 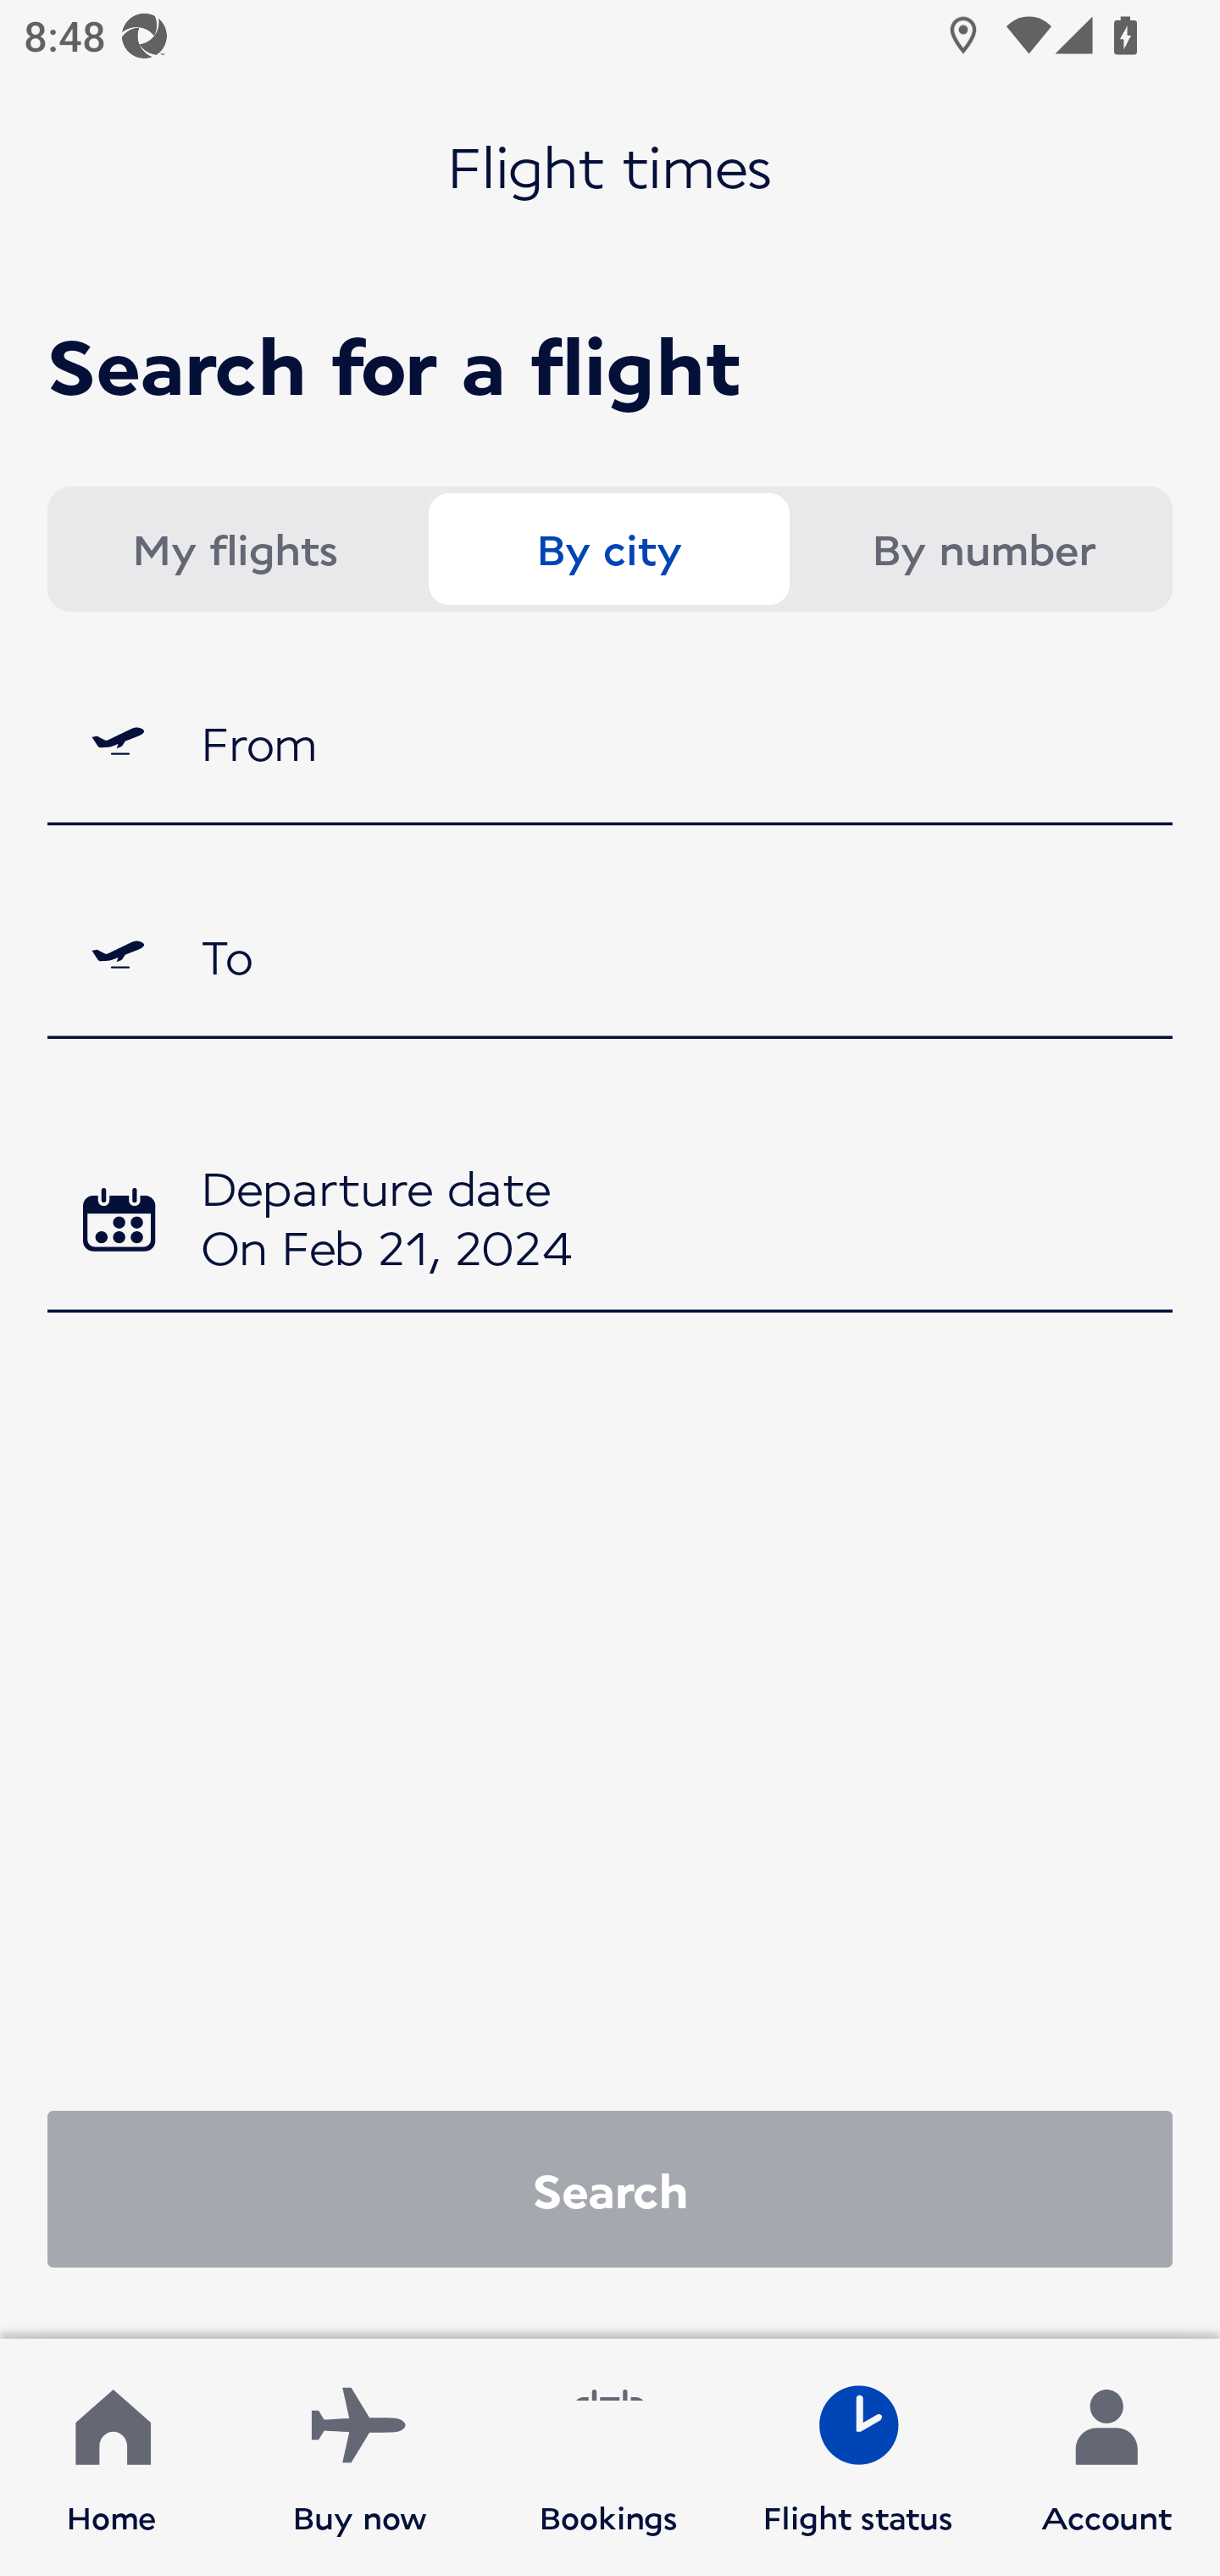 I want to click on Bookings, so click(x=609, y=2457).